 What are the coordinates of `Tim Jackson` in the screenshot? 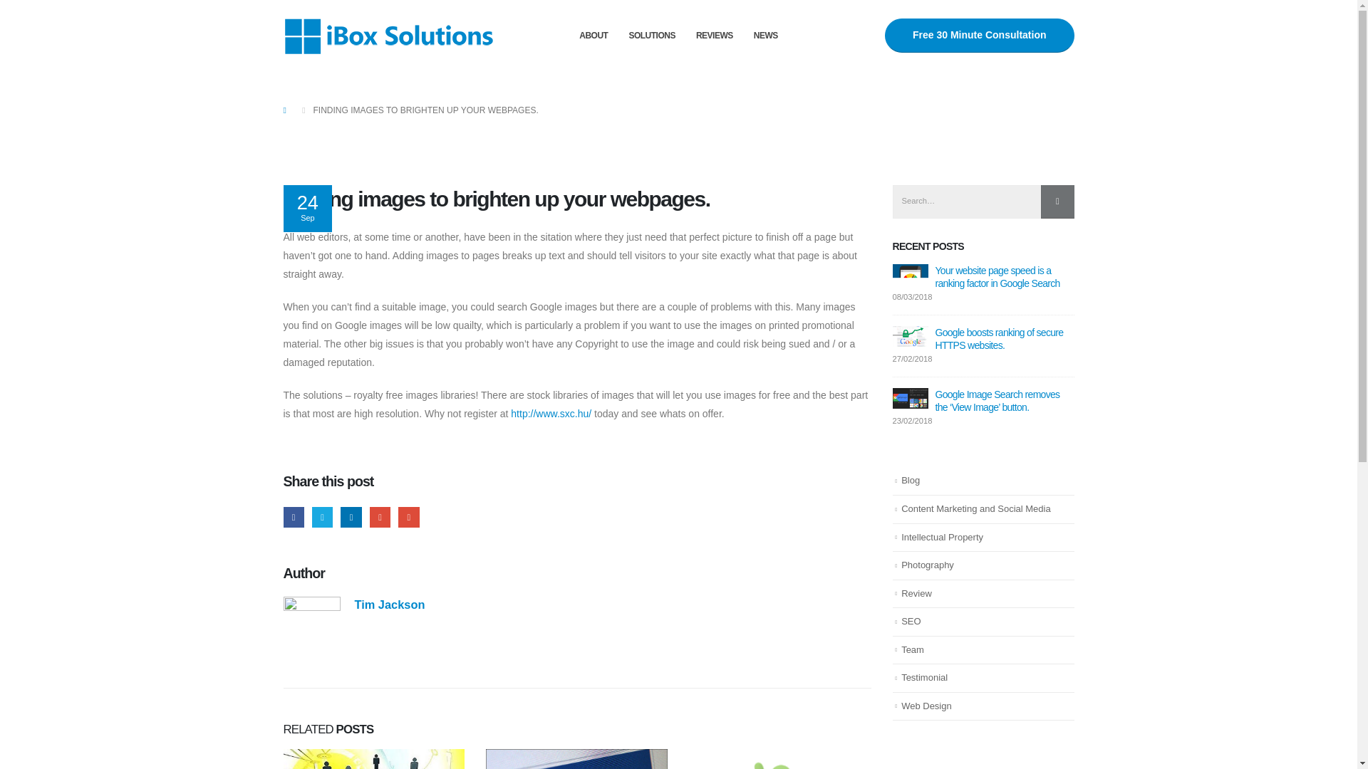 It's located at (390, 604).